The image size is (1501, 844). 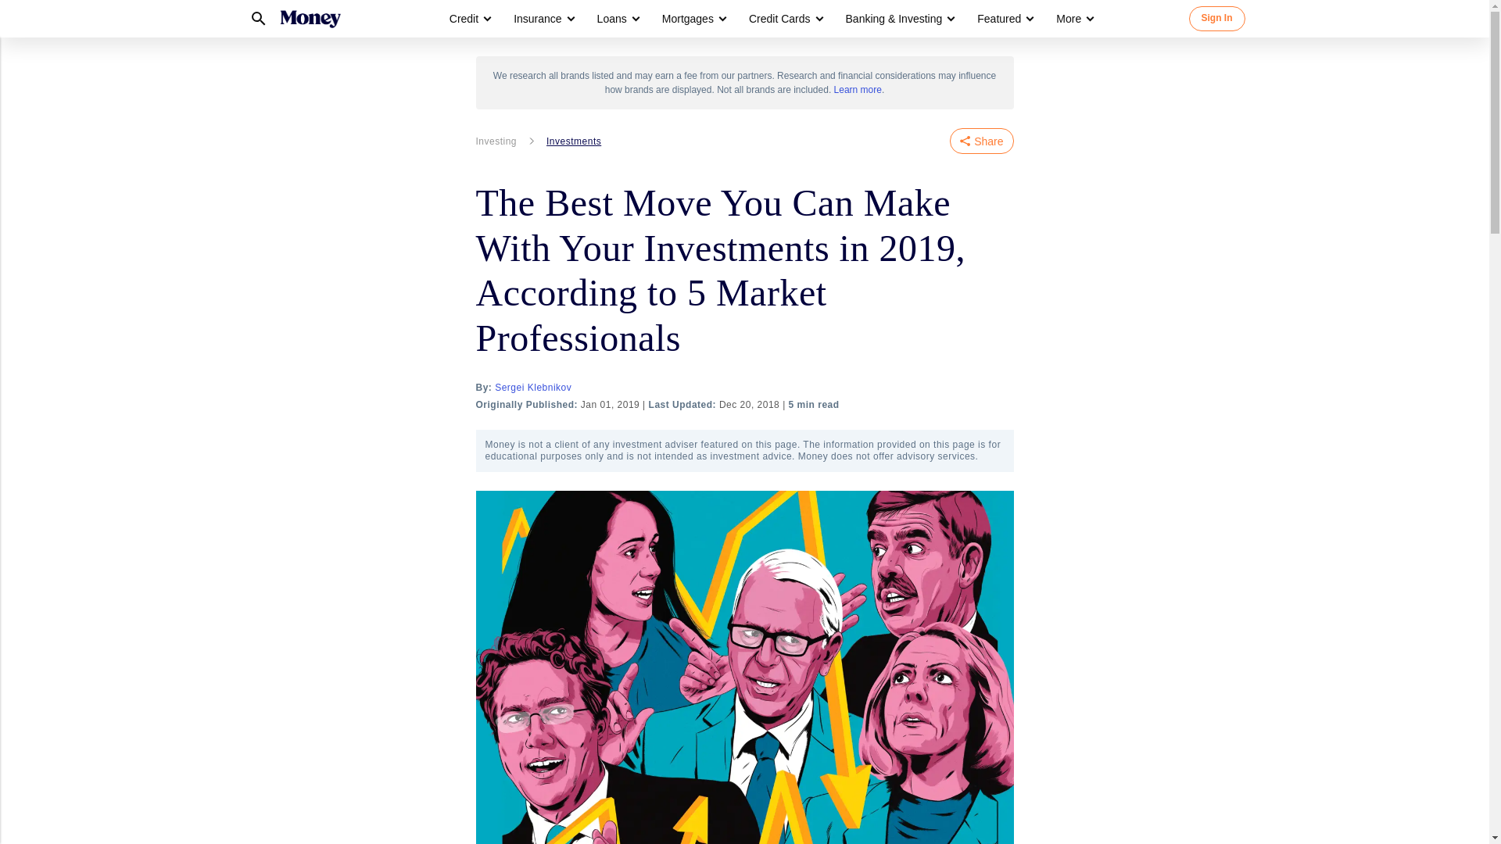 I want to click on Insurance, so click(x=537, y=19).